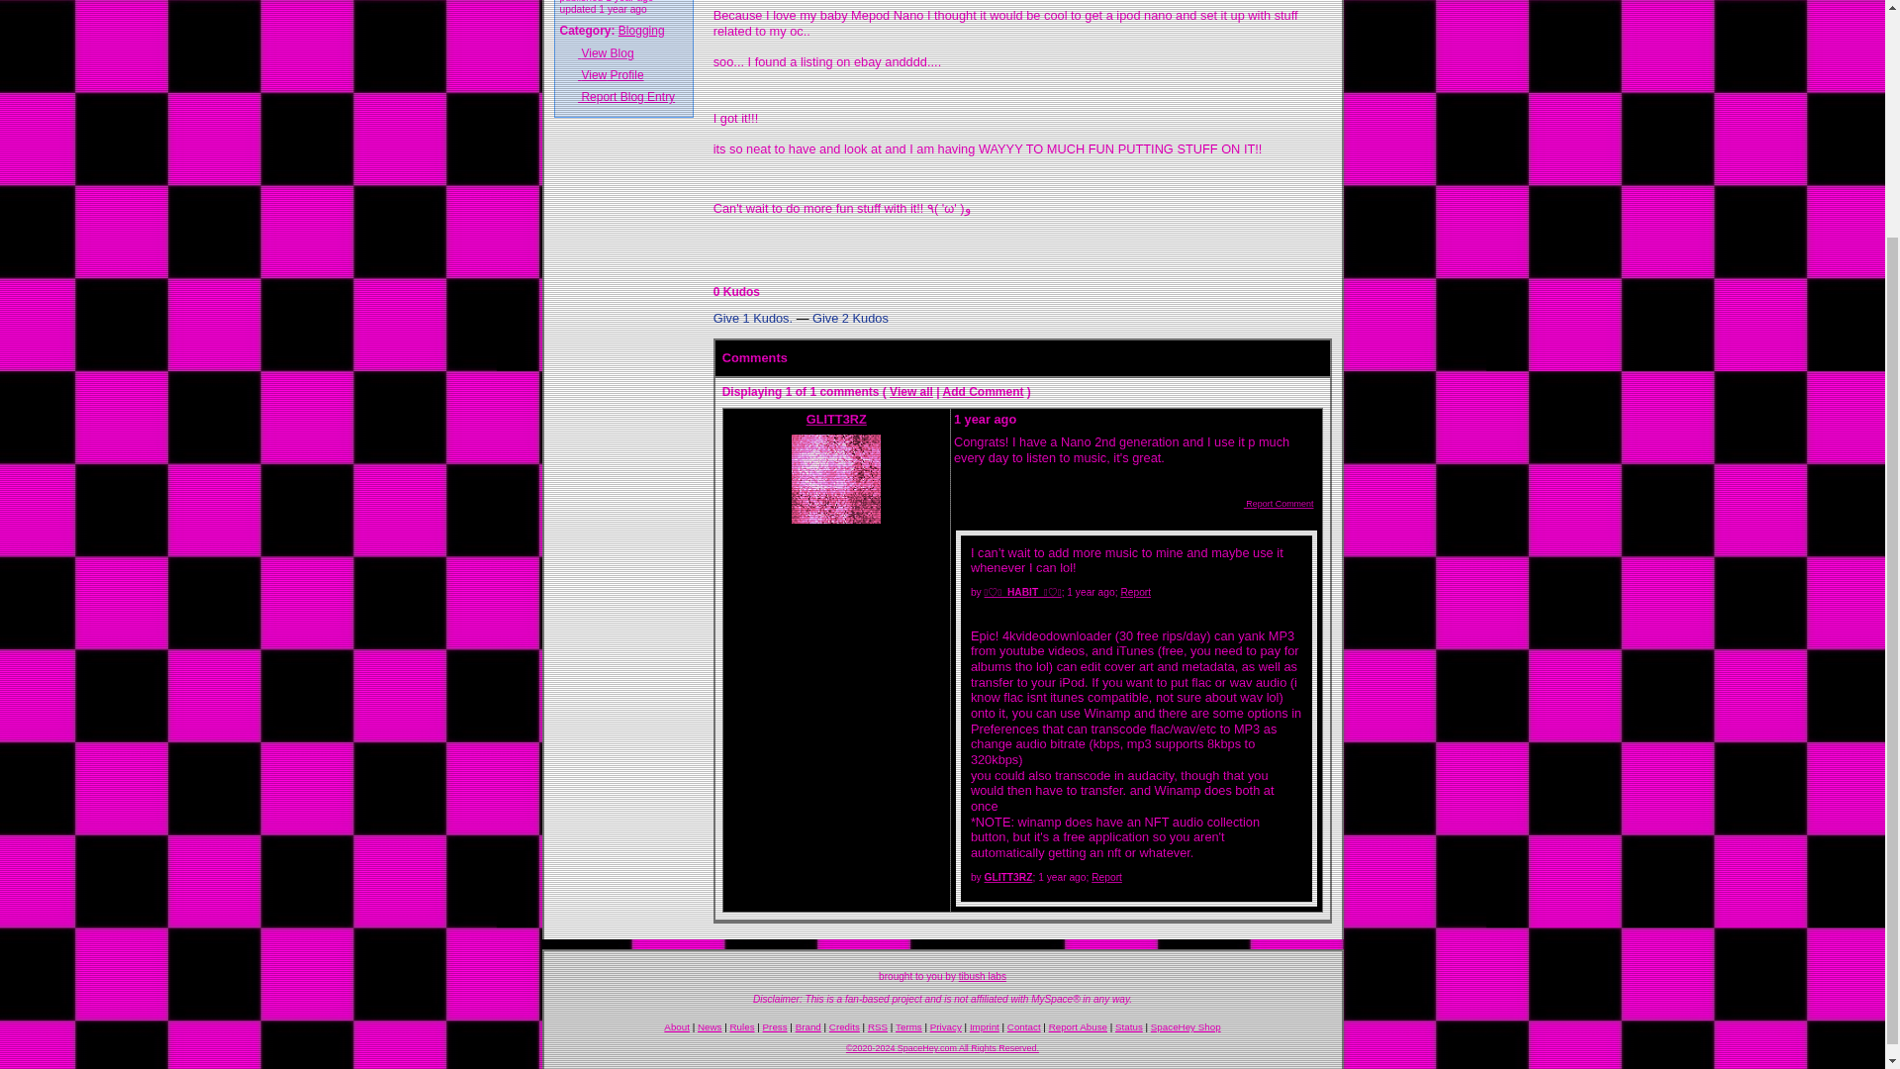  I want to click on GLITT3RZ, so click(1008, 877).